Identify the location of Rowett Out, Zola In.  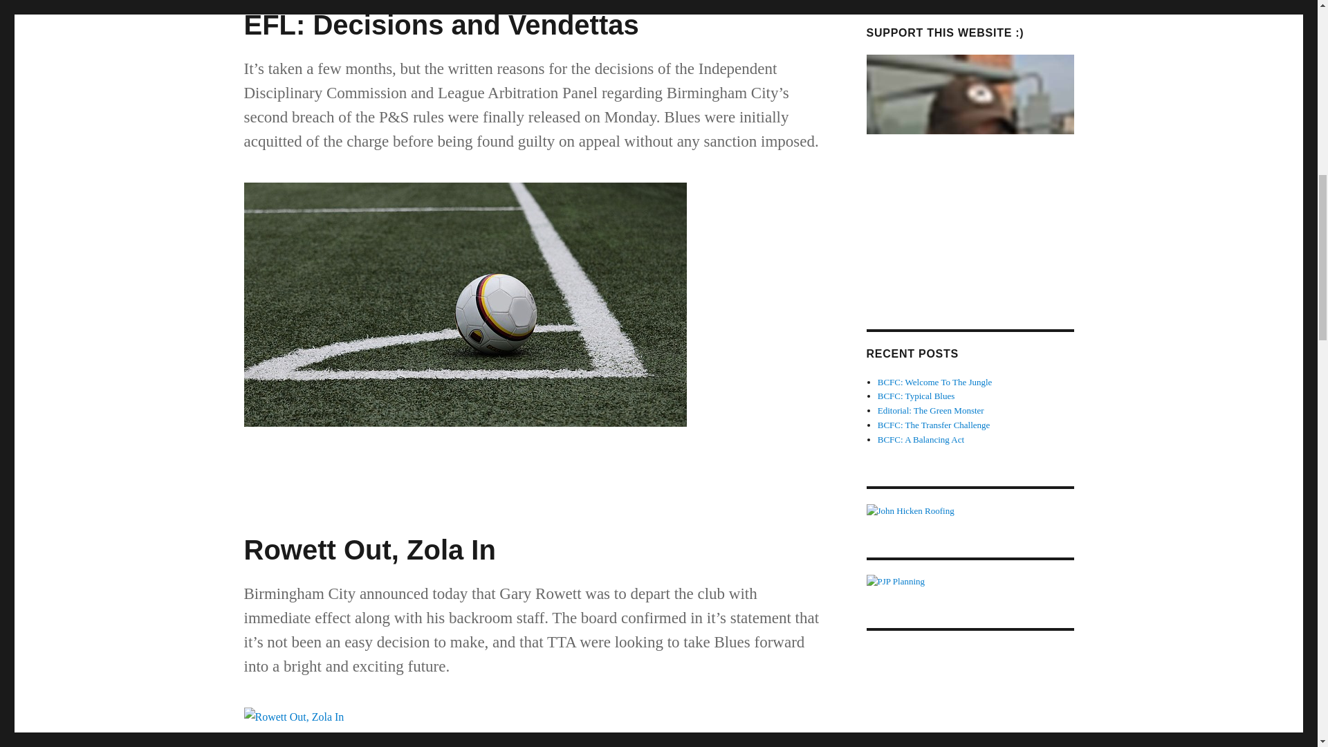
(369, 549).